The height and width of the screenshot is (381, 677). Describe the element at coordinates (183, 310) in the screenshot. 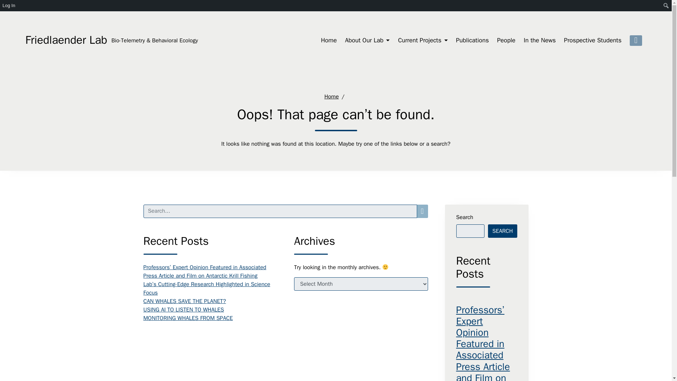

I see `USING AI TO LISTEN TO WHALES` at that location.